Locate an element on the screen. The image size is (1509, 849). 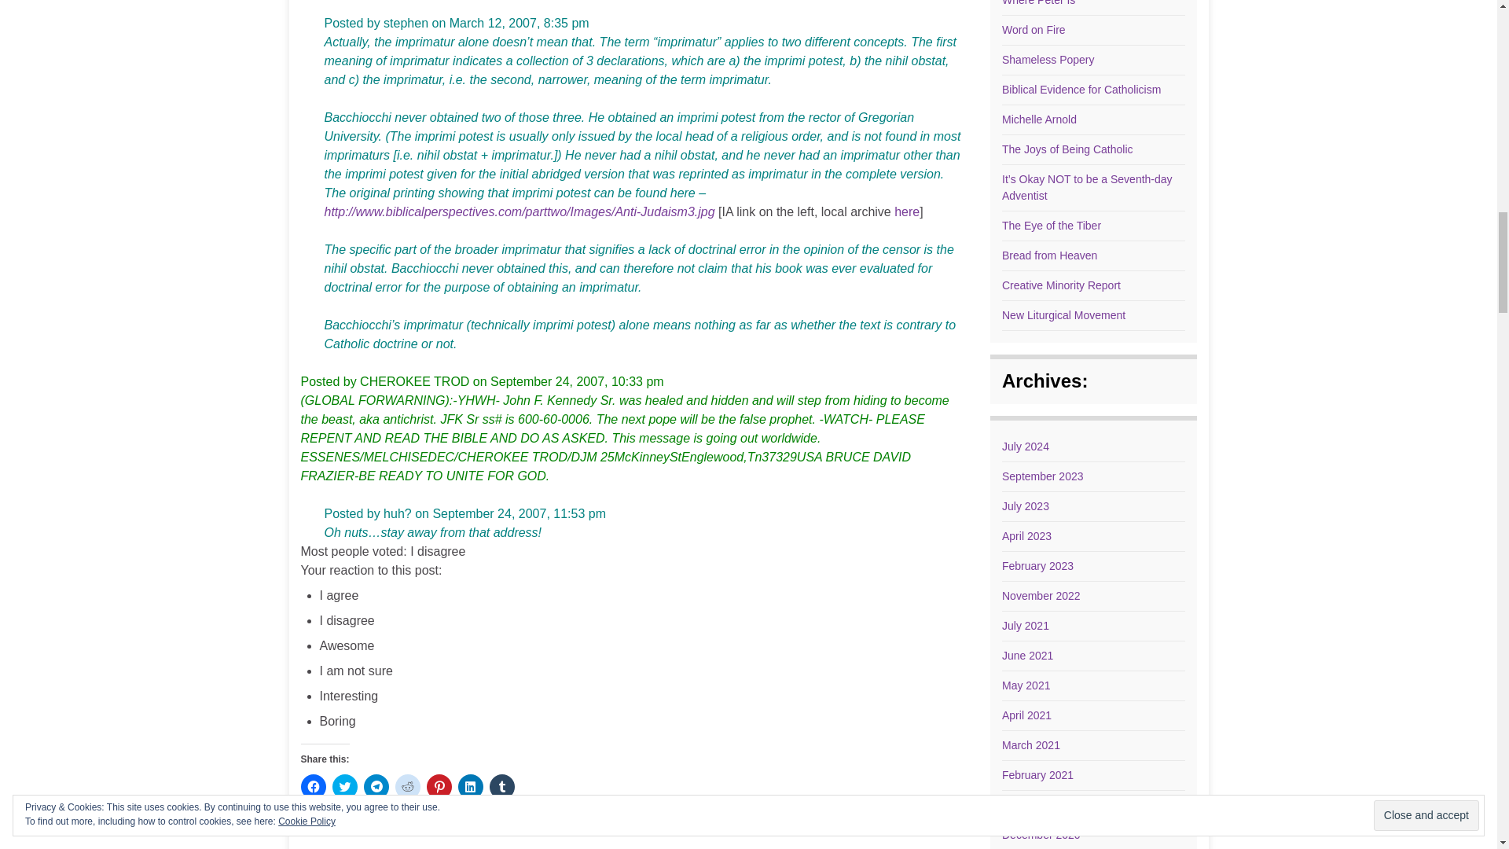
Samuele Bacchiocchi is located at coordinates (519, 211).